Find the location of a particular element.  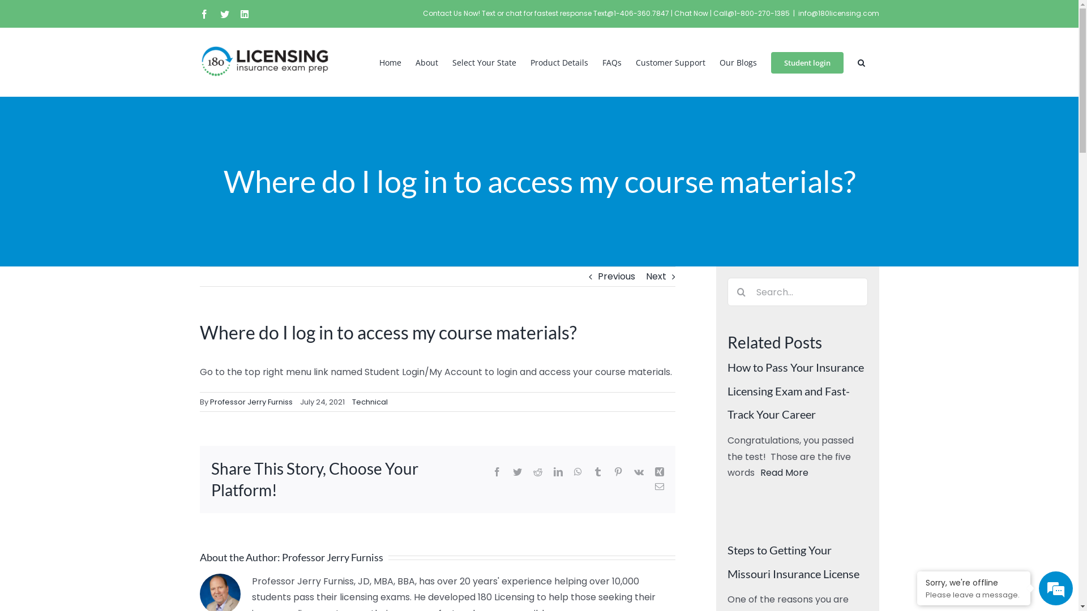

Product Details is located at coordinates (559, 62).